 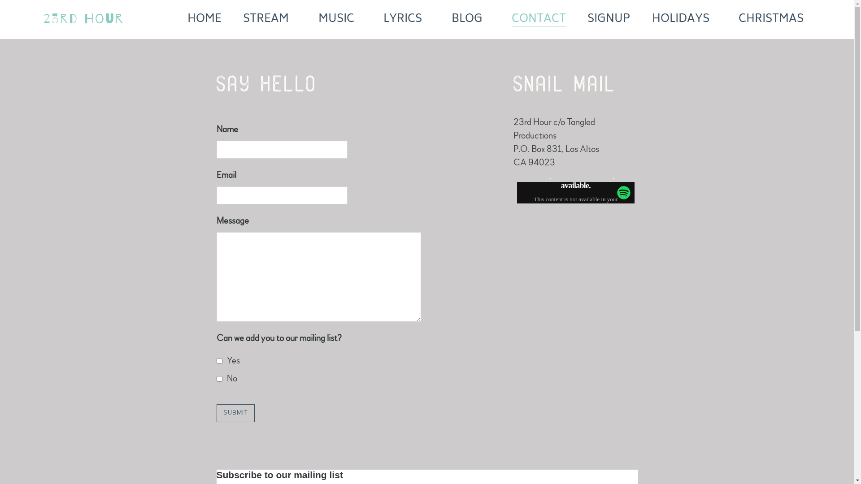 What do you see at coordinates (340, 20) in the screenshot?
I see `MUSIC` at bounding box center [340, 20].